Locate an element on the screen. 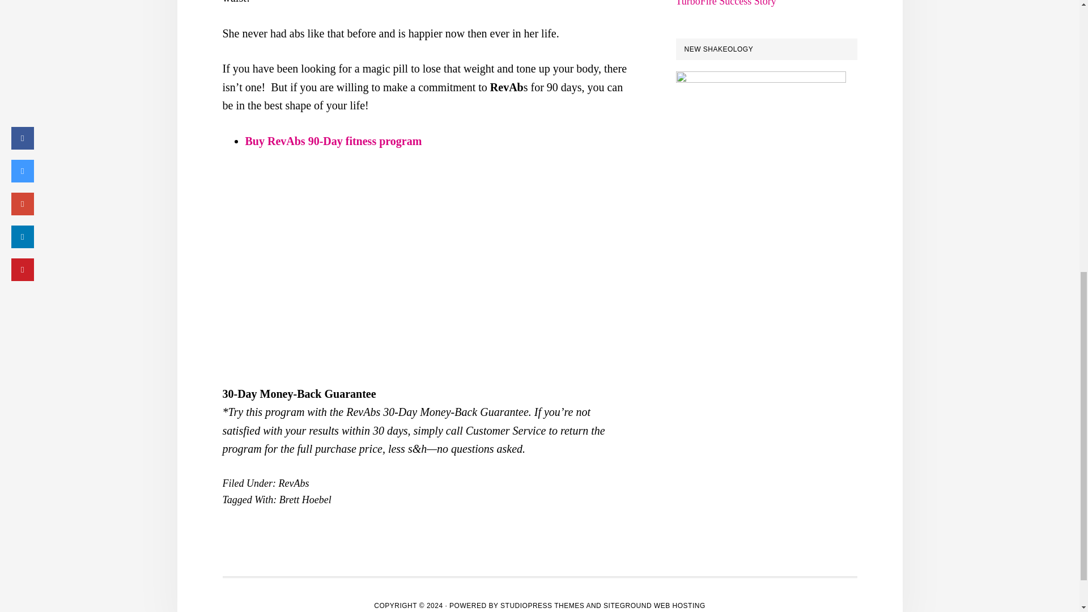  TurboFire Success Story is located at coordinates (725, 3).